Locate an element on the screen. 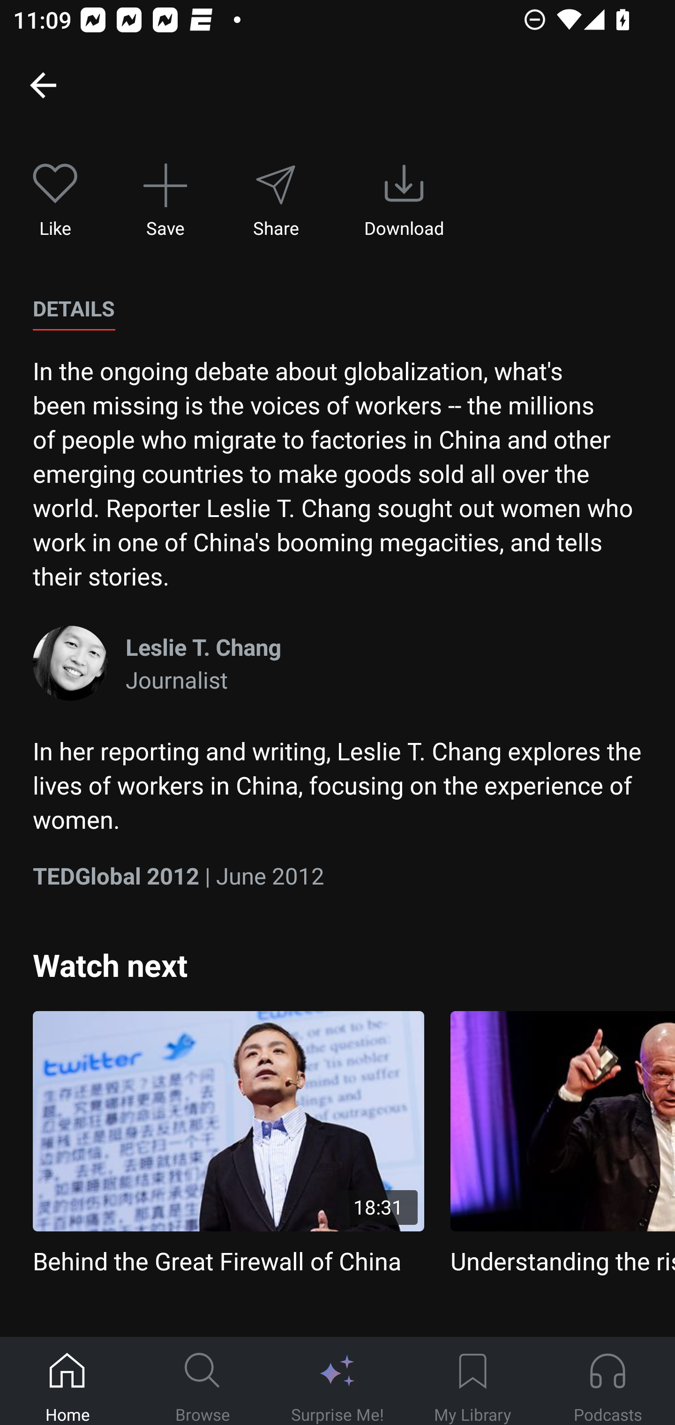  Share is located at coordinates (275, 201).